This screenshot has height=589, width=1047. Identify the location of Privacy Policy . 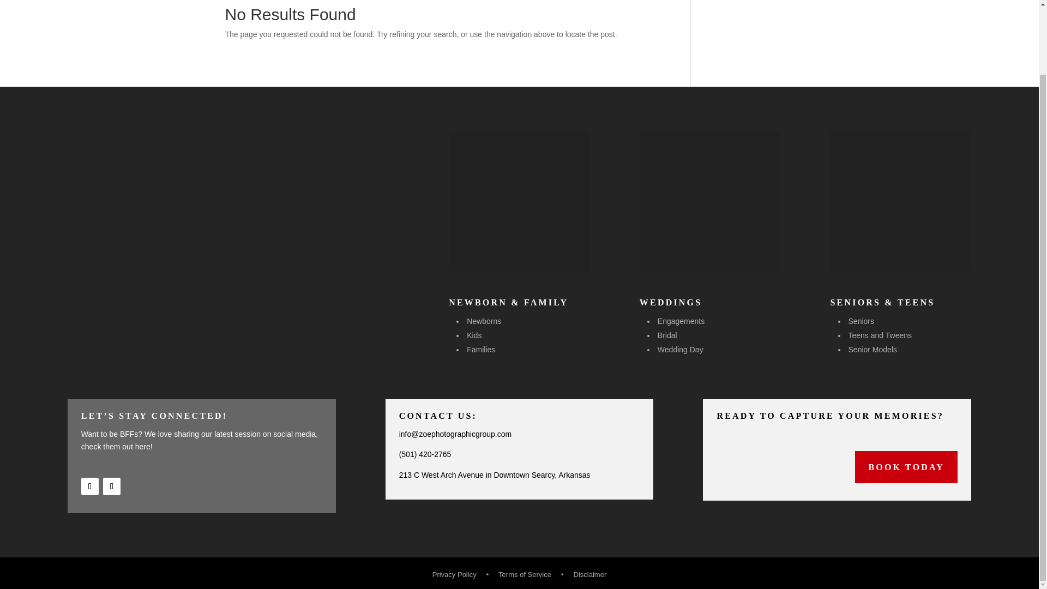
(455, 574).